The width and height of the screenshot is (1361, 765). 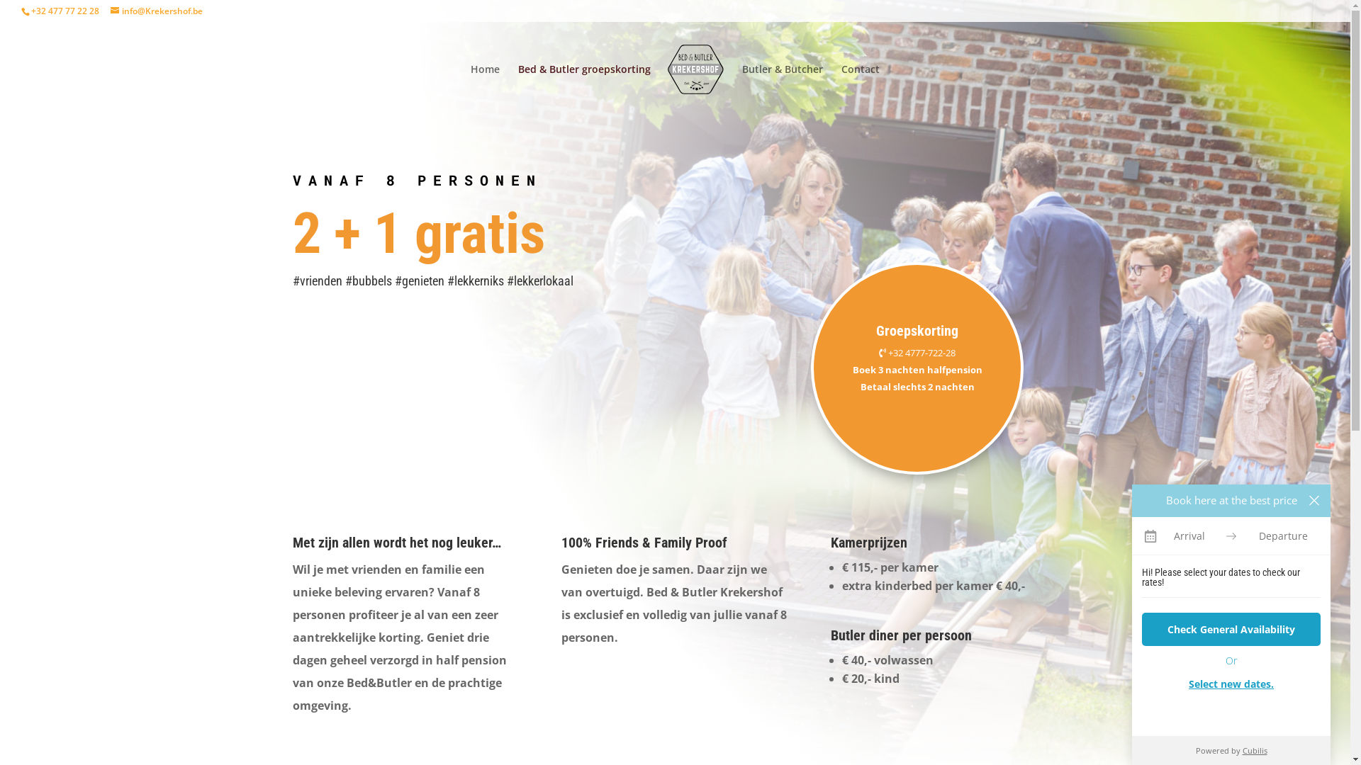 I want to click on Contact, so click(x=861, y=89).